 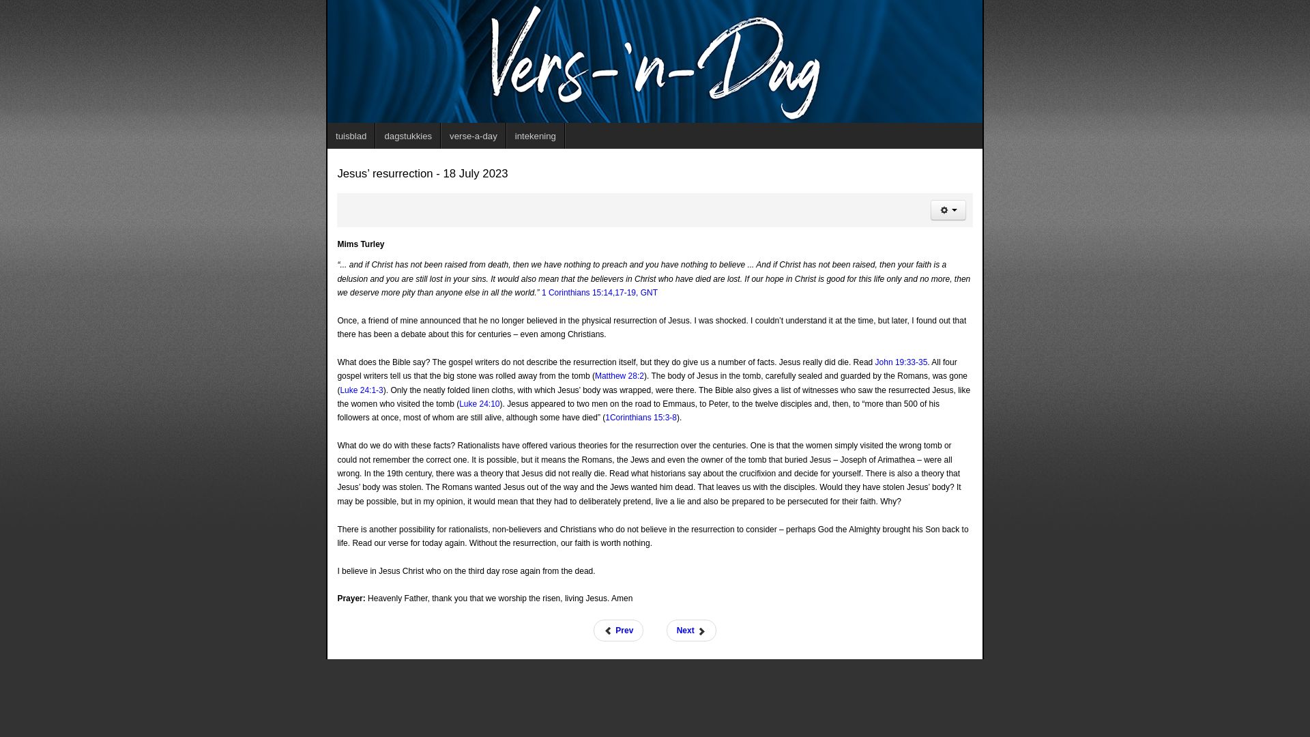 What do you see at coordinates (479, 404) in the screenshot?
I see `Luke 24:10` at bounding box center [479, 404].